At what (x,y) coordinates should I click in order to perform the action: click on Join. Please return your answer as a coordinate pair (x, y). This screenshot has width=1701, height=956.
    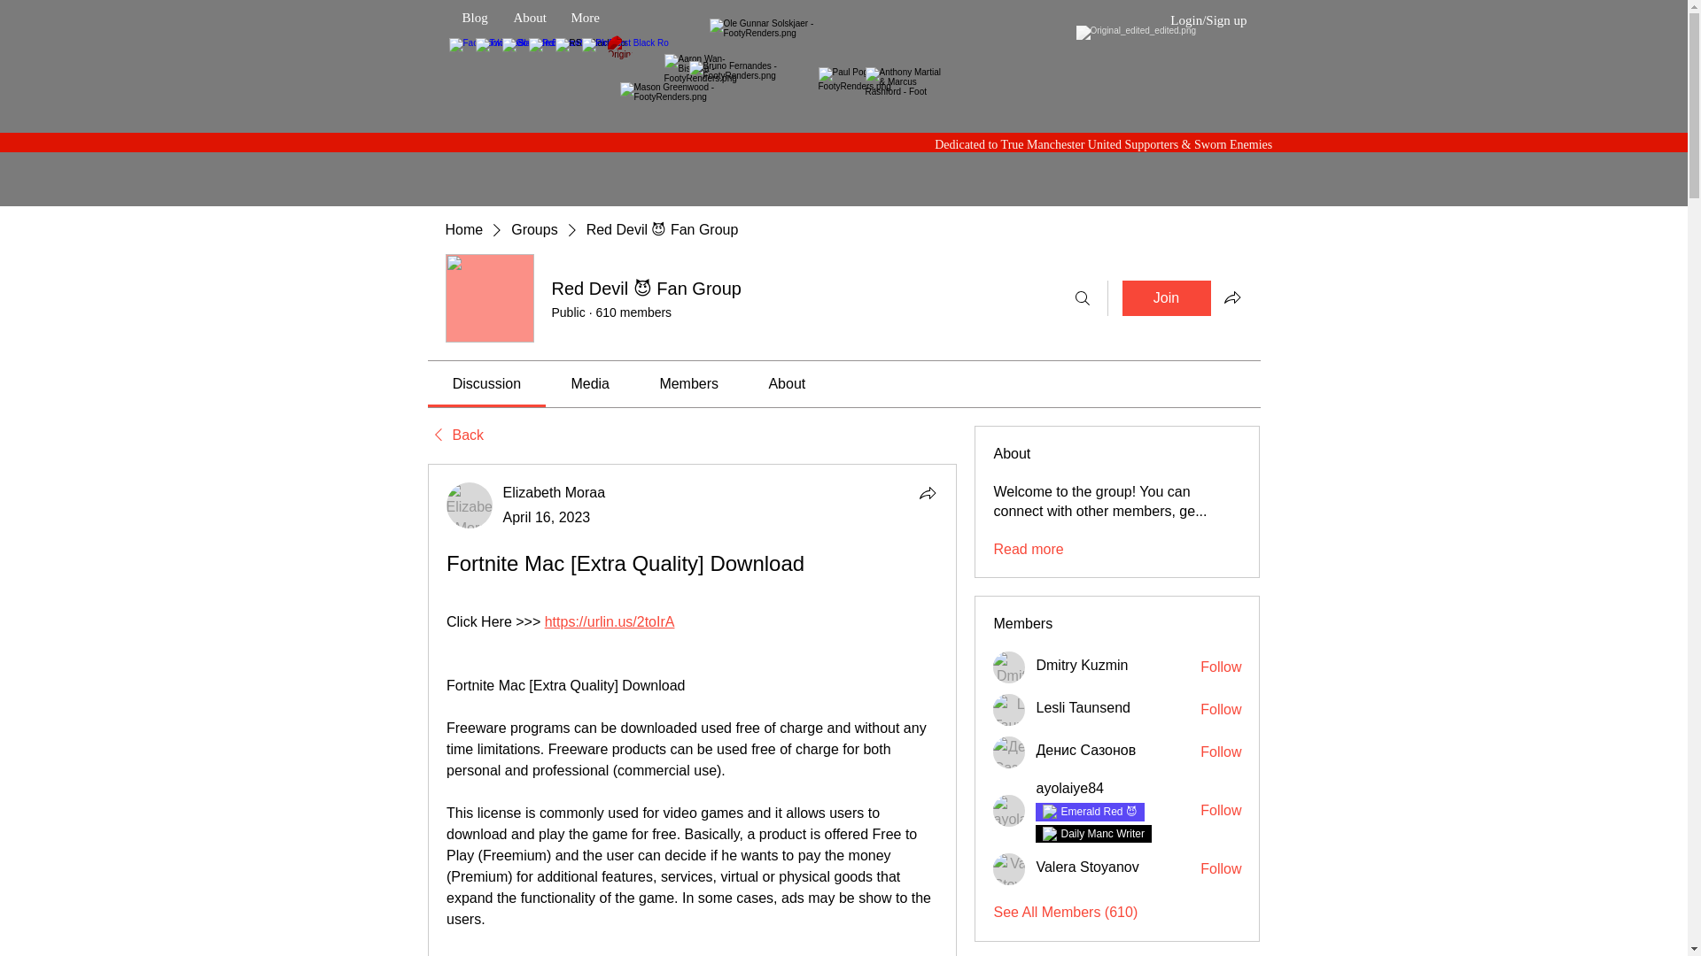
    Looking at the image, I should click on (1165, 298).